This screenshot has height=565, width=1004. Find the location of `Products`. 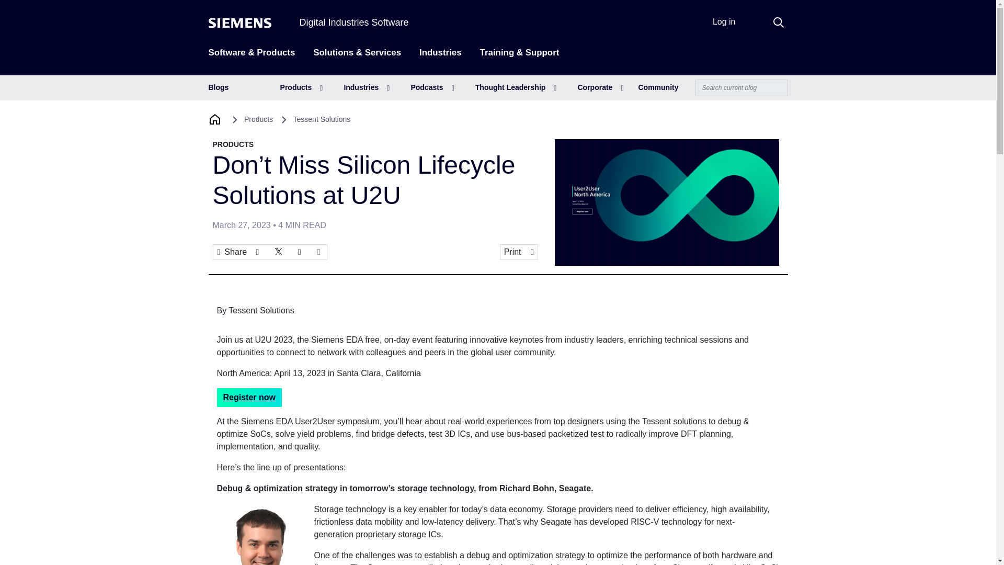

Products is located at coordinates (301, 88).